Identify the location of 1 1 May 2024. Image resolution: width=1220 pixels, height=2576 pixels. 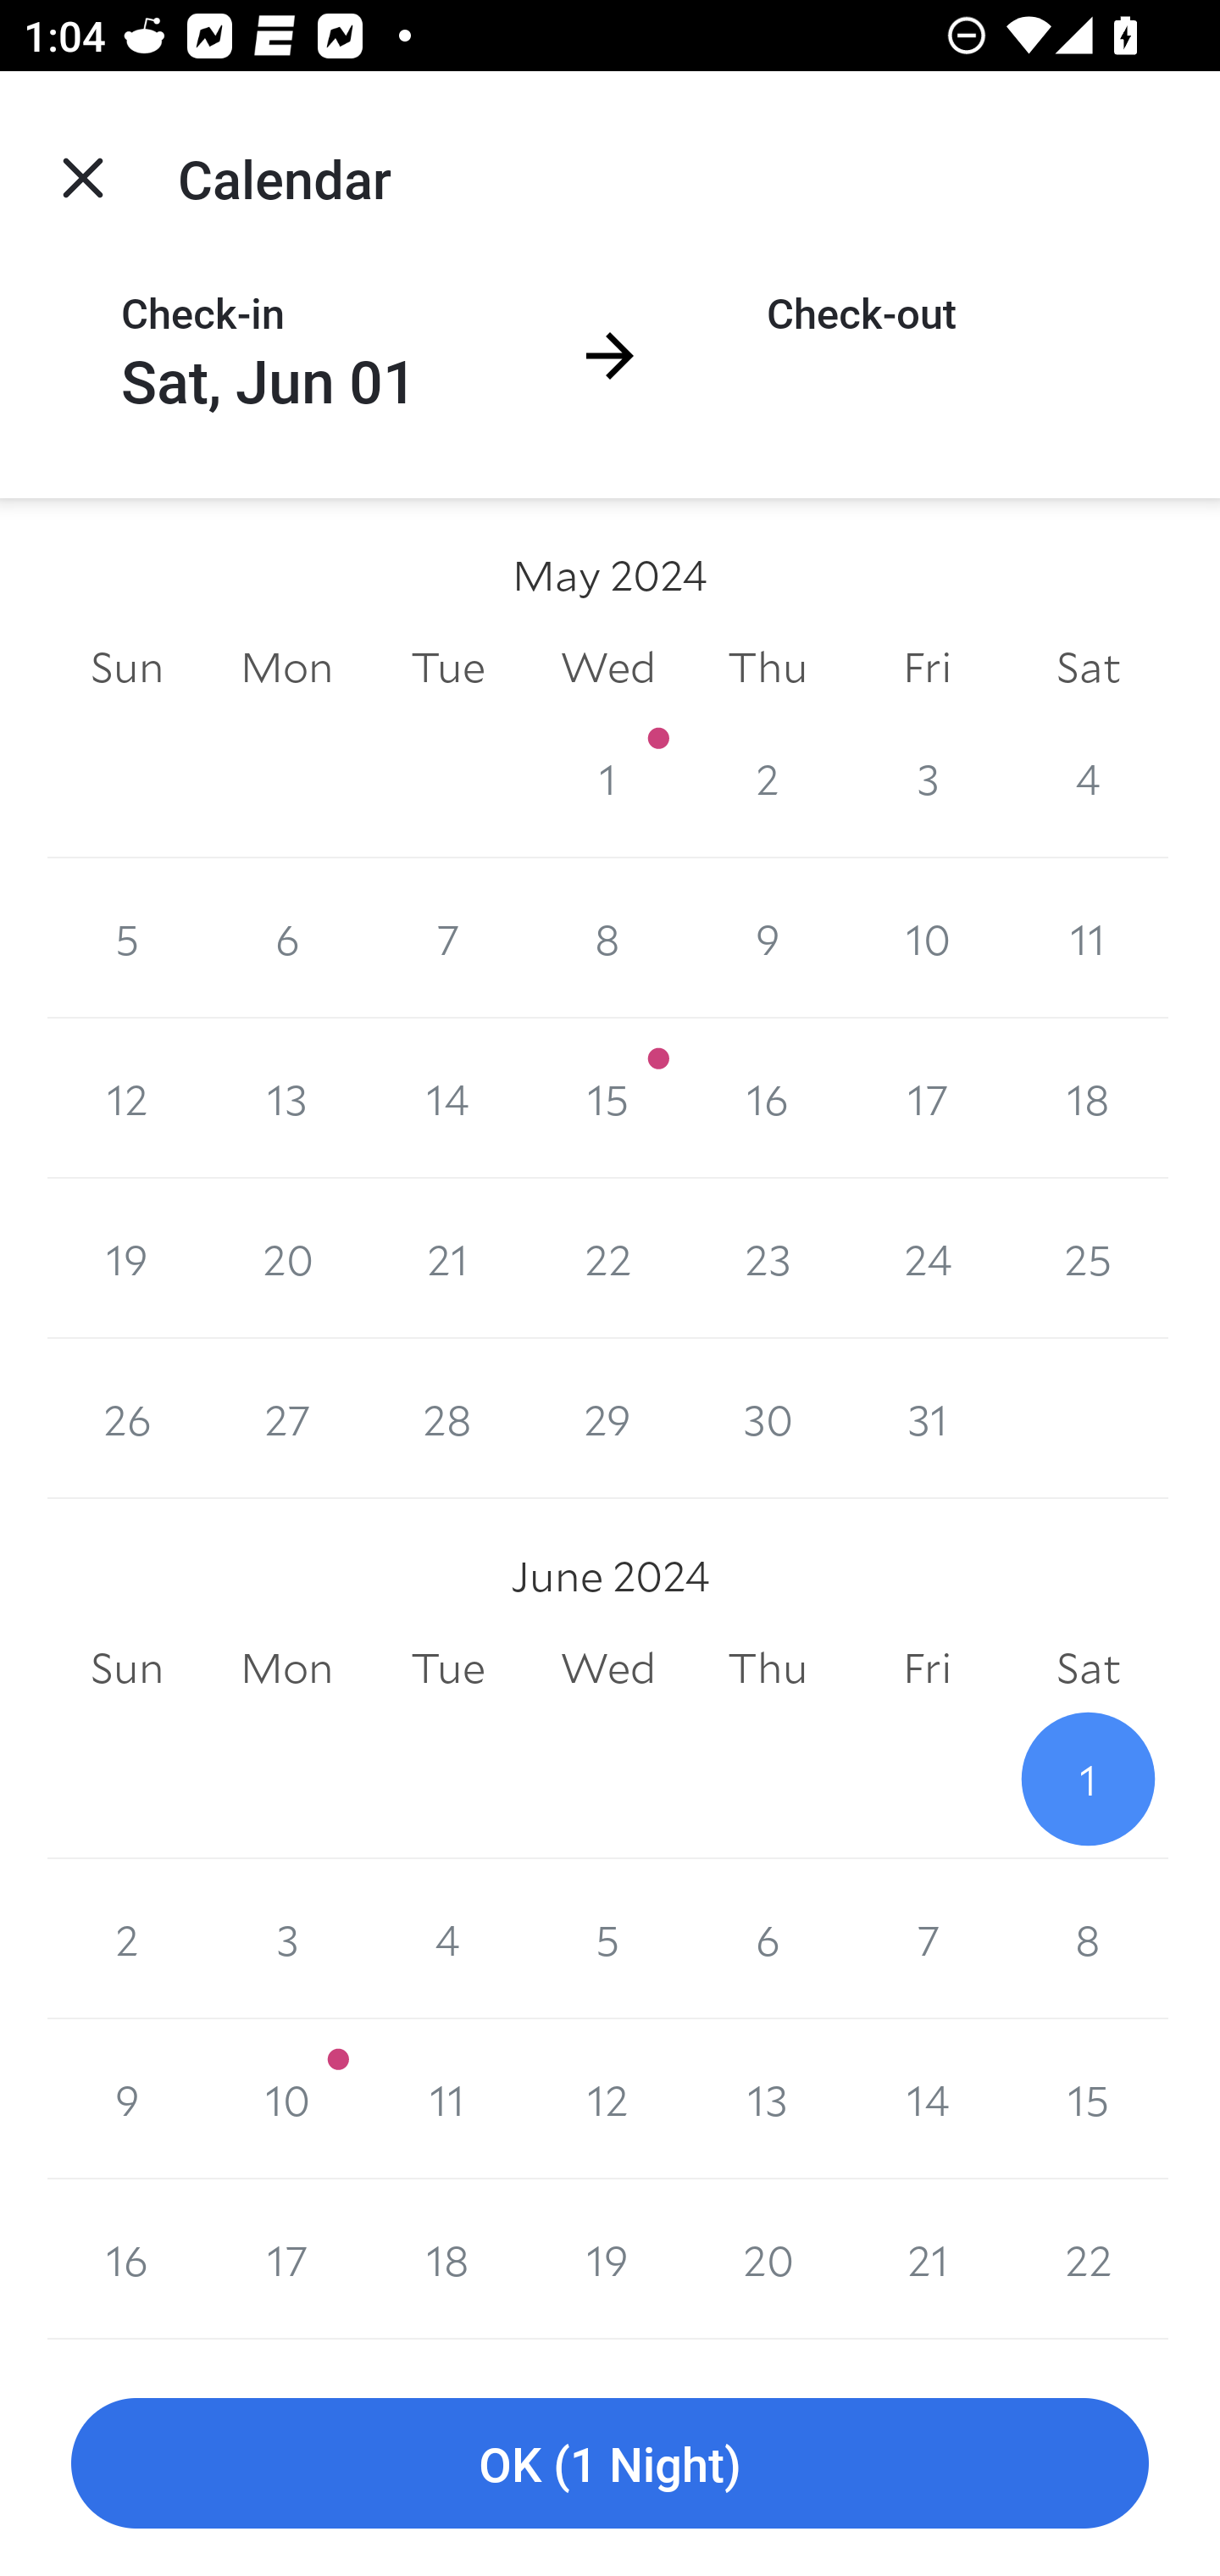
(608, 778).